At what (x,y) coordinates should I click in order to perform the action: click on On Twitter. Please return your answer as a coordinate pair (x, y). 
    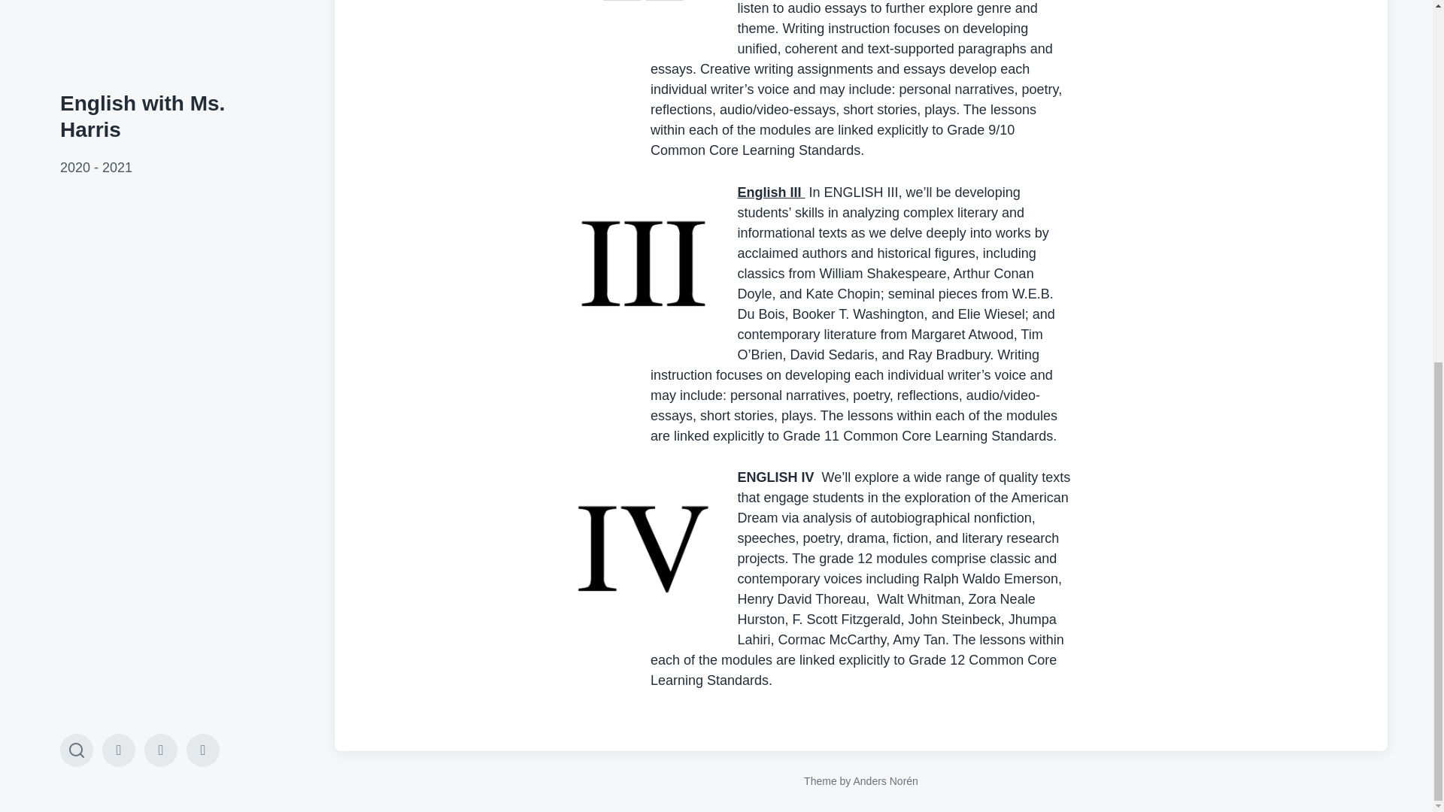
    Looking at the image, I should click on (202, 101).